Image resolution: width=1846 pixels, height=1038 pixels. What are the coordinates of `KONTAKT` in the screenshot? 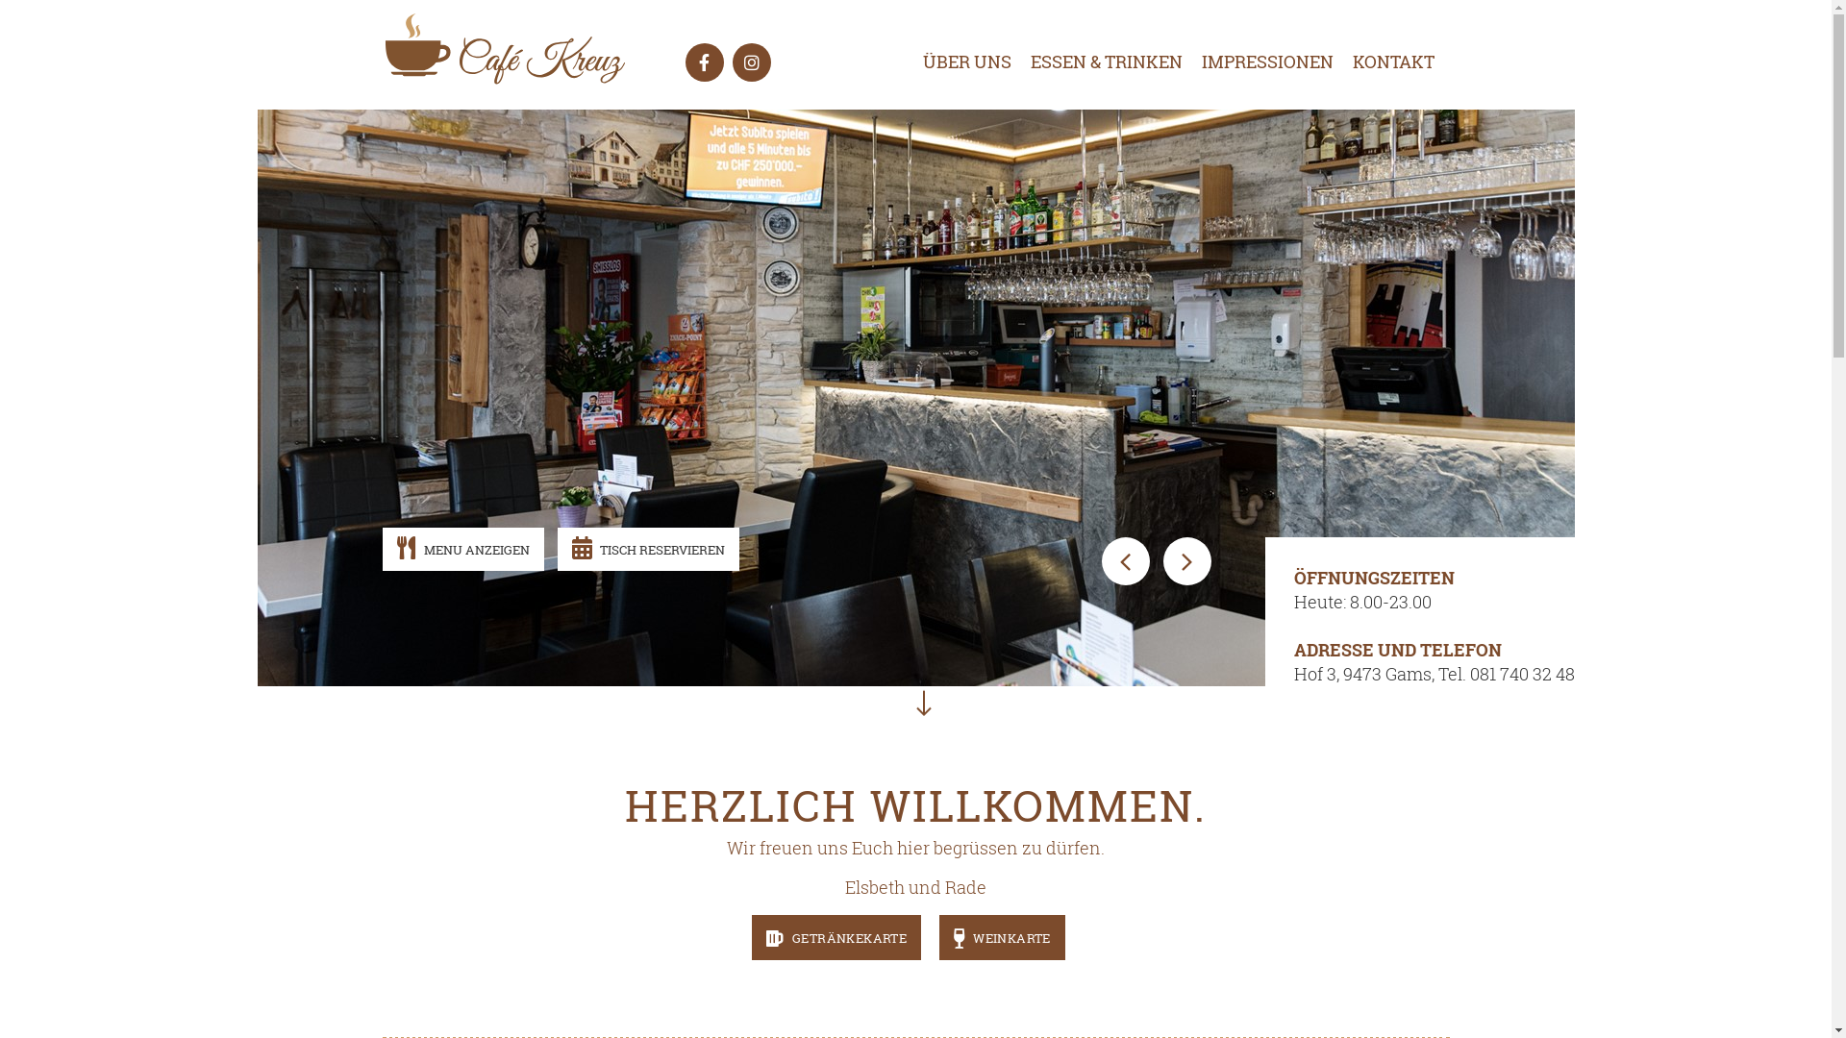 It's located at (1383, 62).